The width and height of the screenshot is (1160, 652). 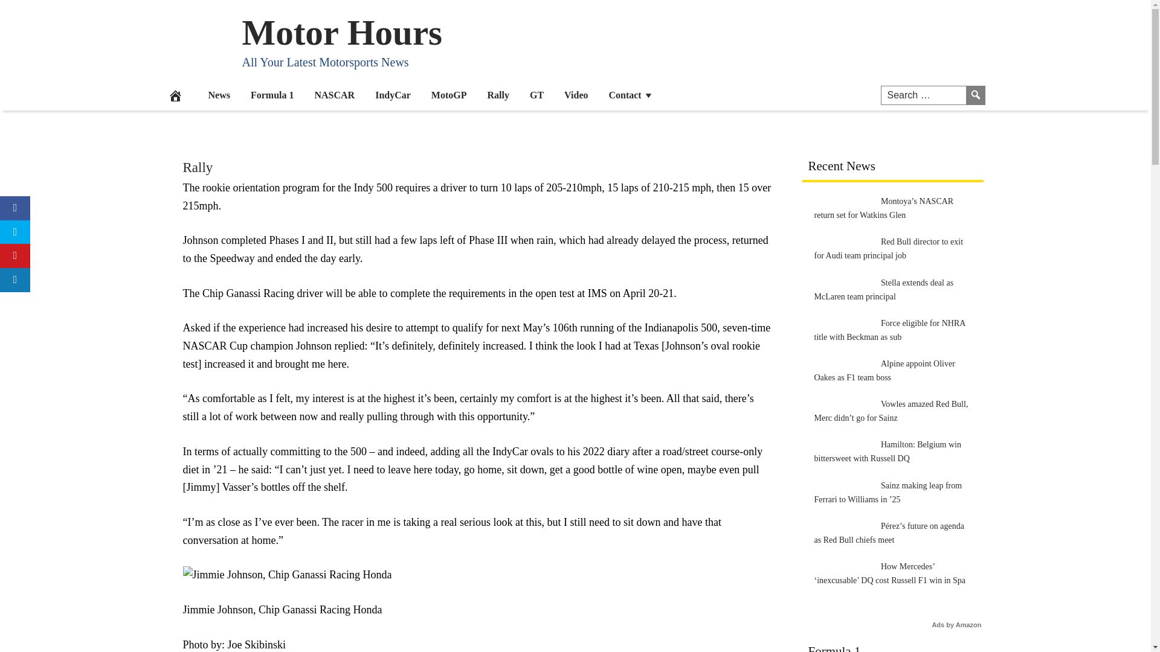 I want to click on IndyCar, so click(x=393, y=94).